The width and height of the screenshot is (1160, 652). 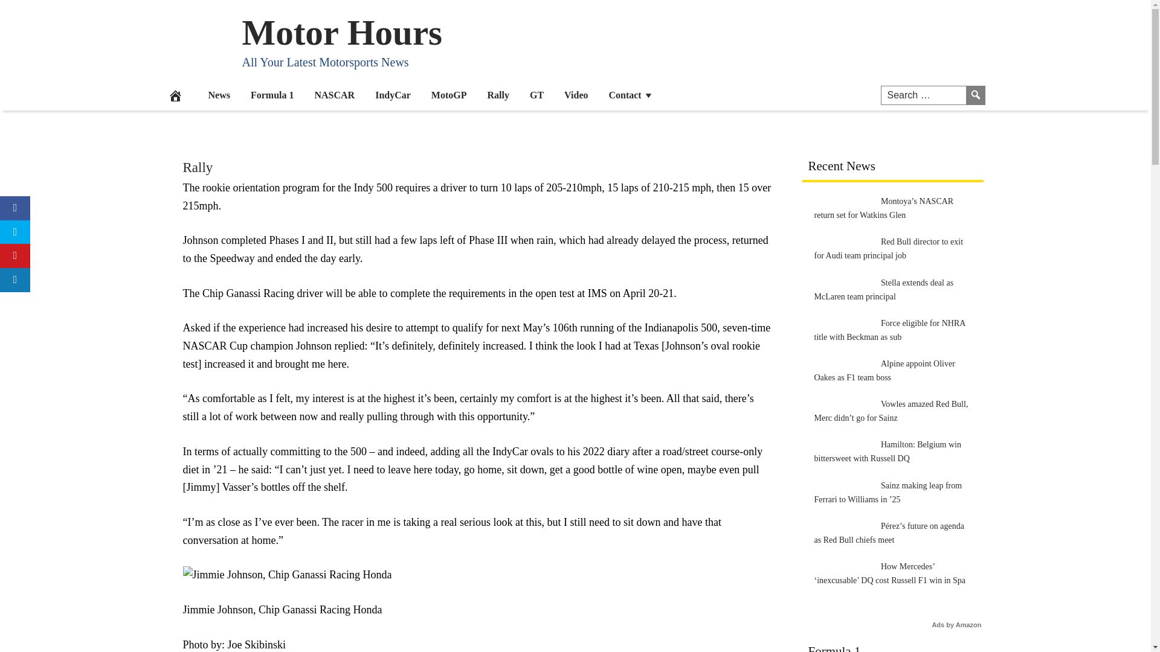 I want to click on IndyCar, so click(x=393, y=94).